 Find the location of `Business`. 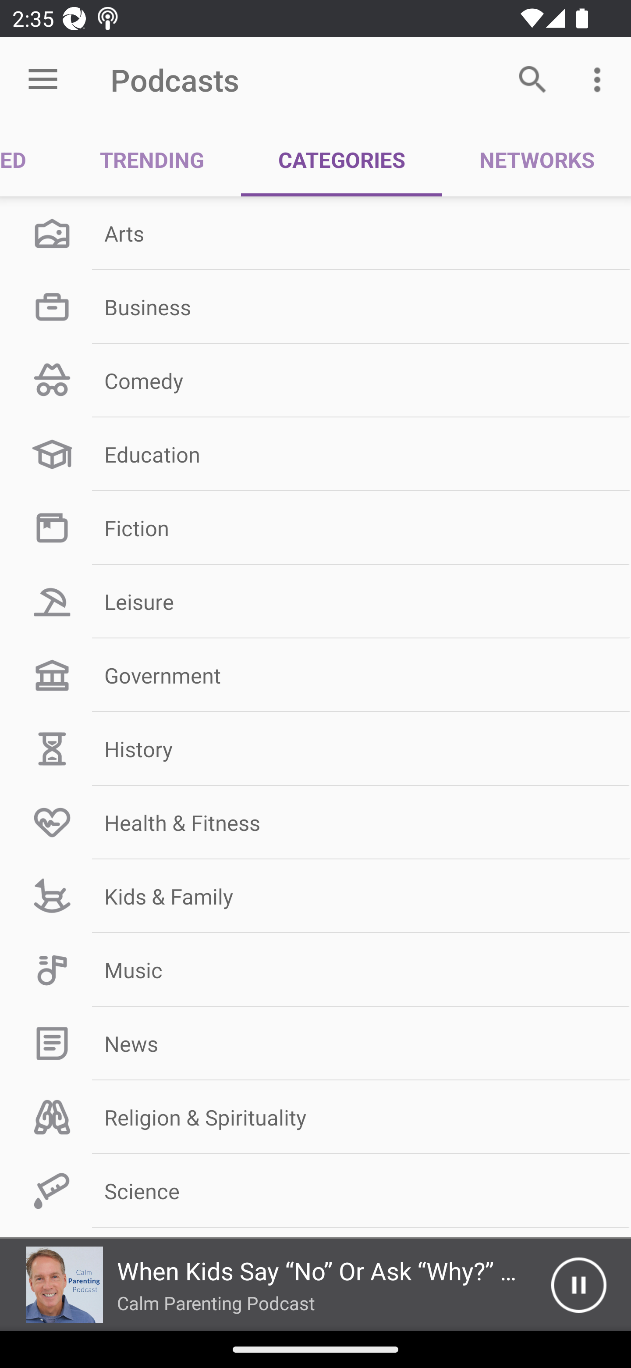

Business is located at coordinates (315, 306).